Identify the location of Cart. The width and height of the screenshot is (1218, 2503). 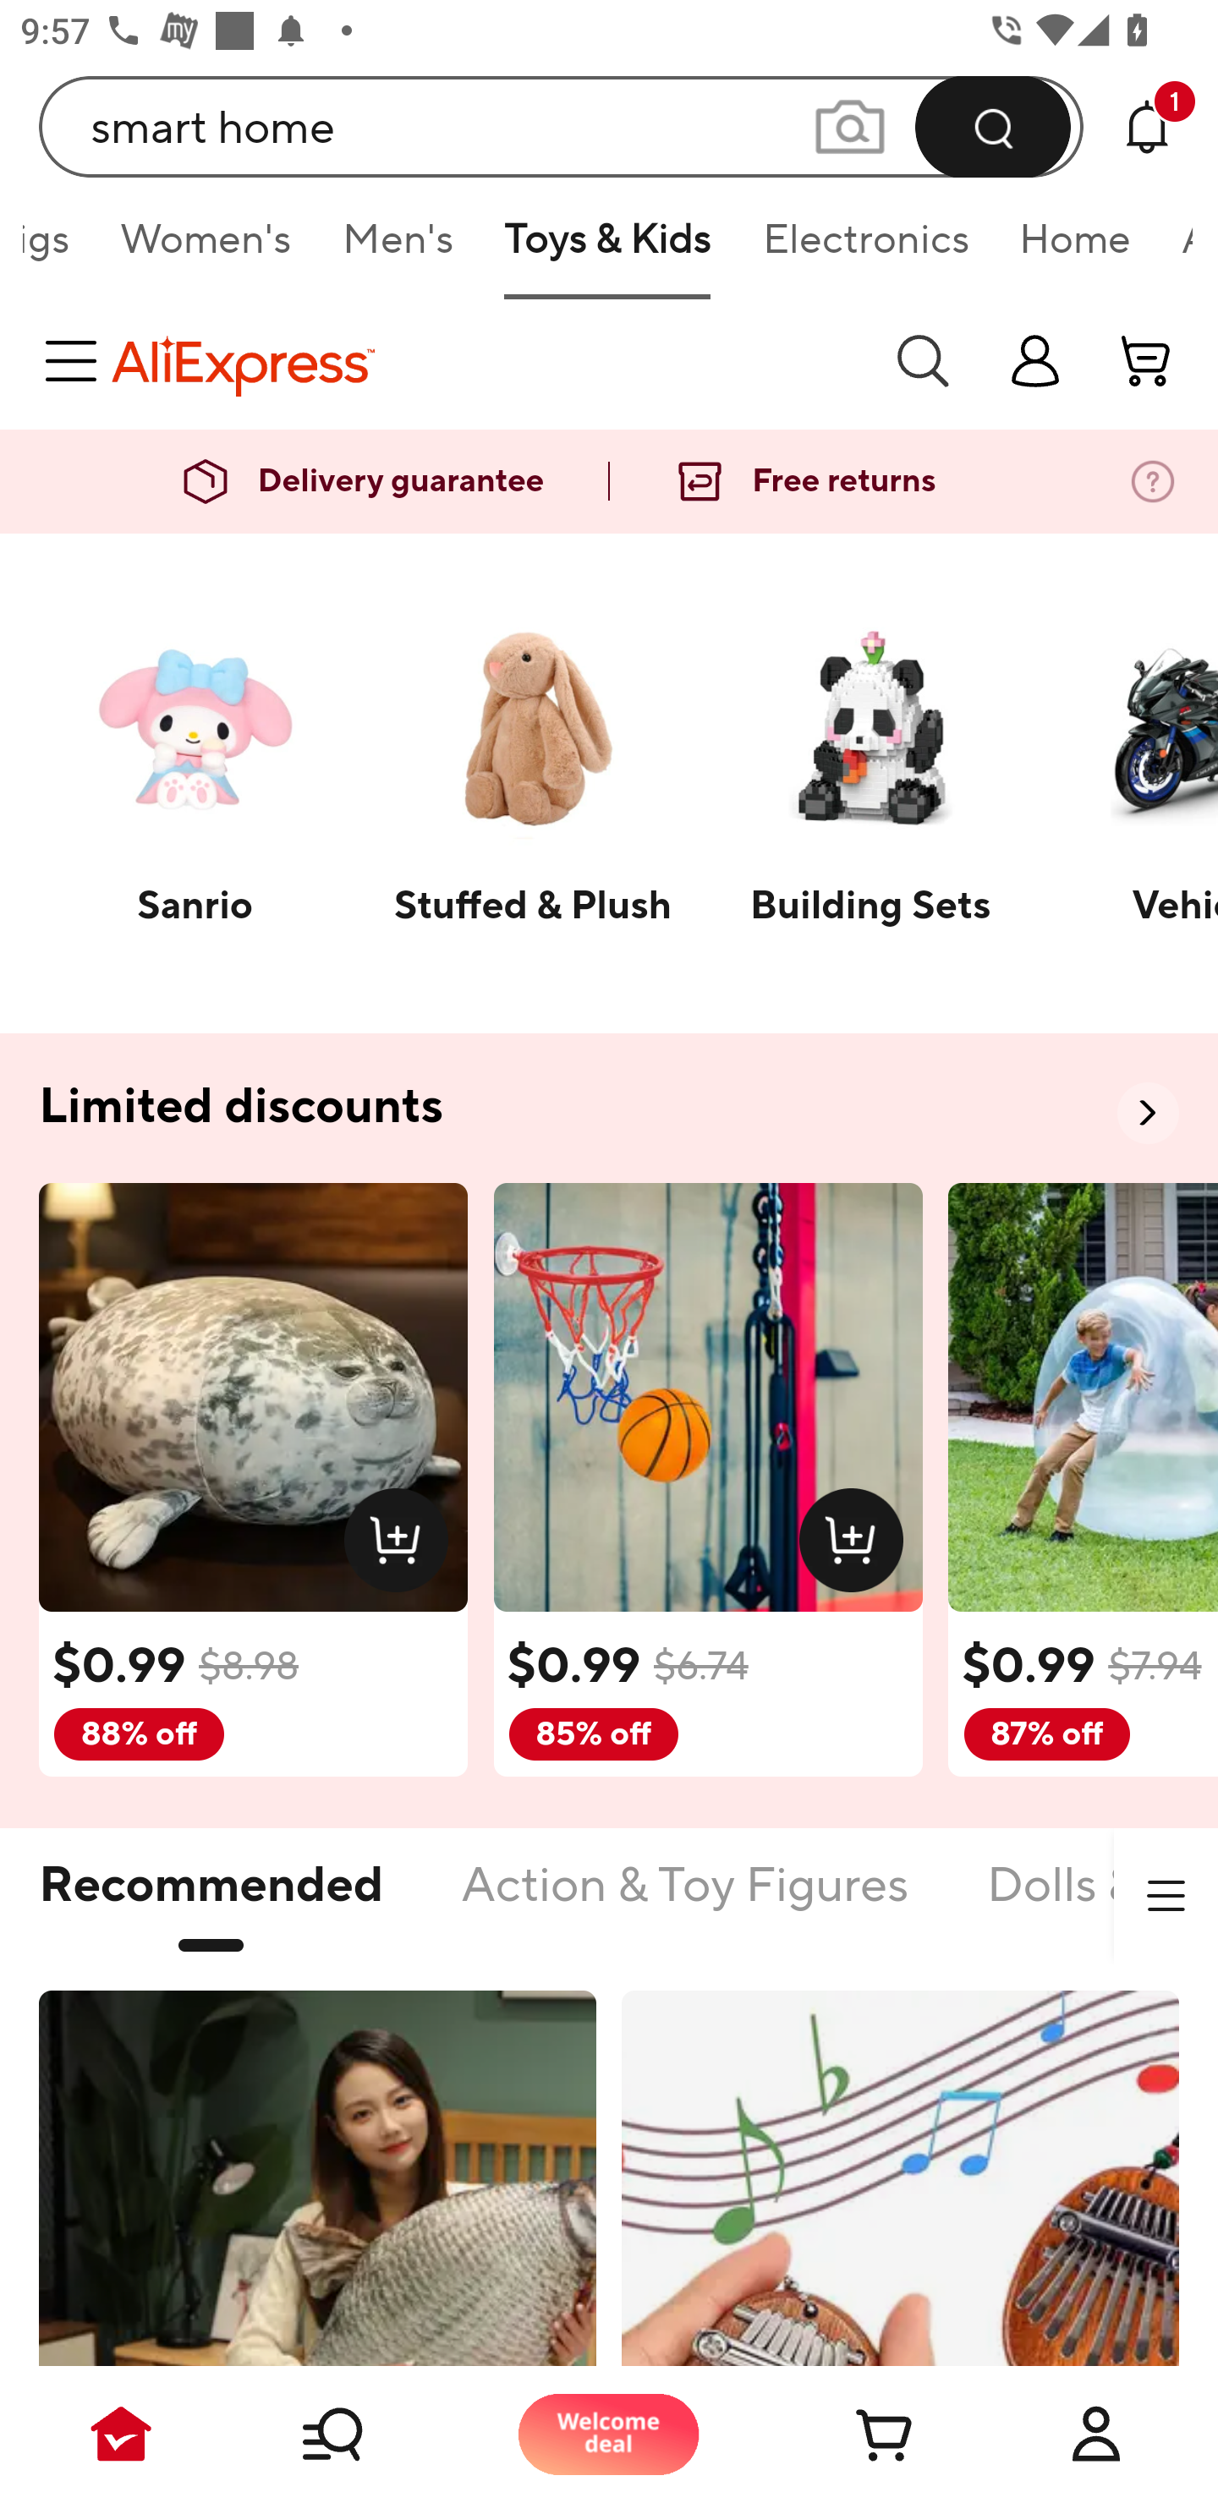
(853, 2434).